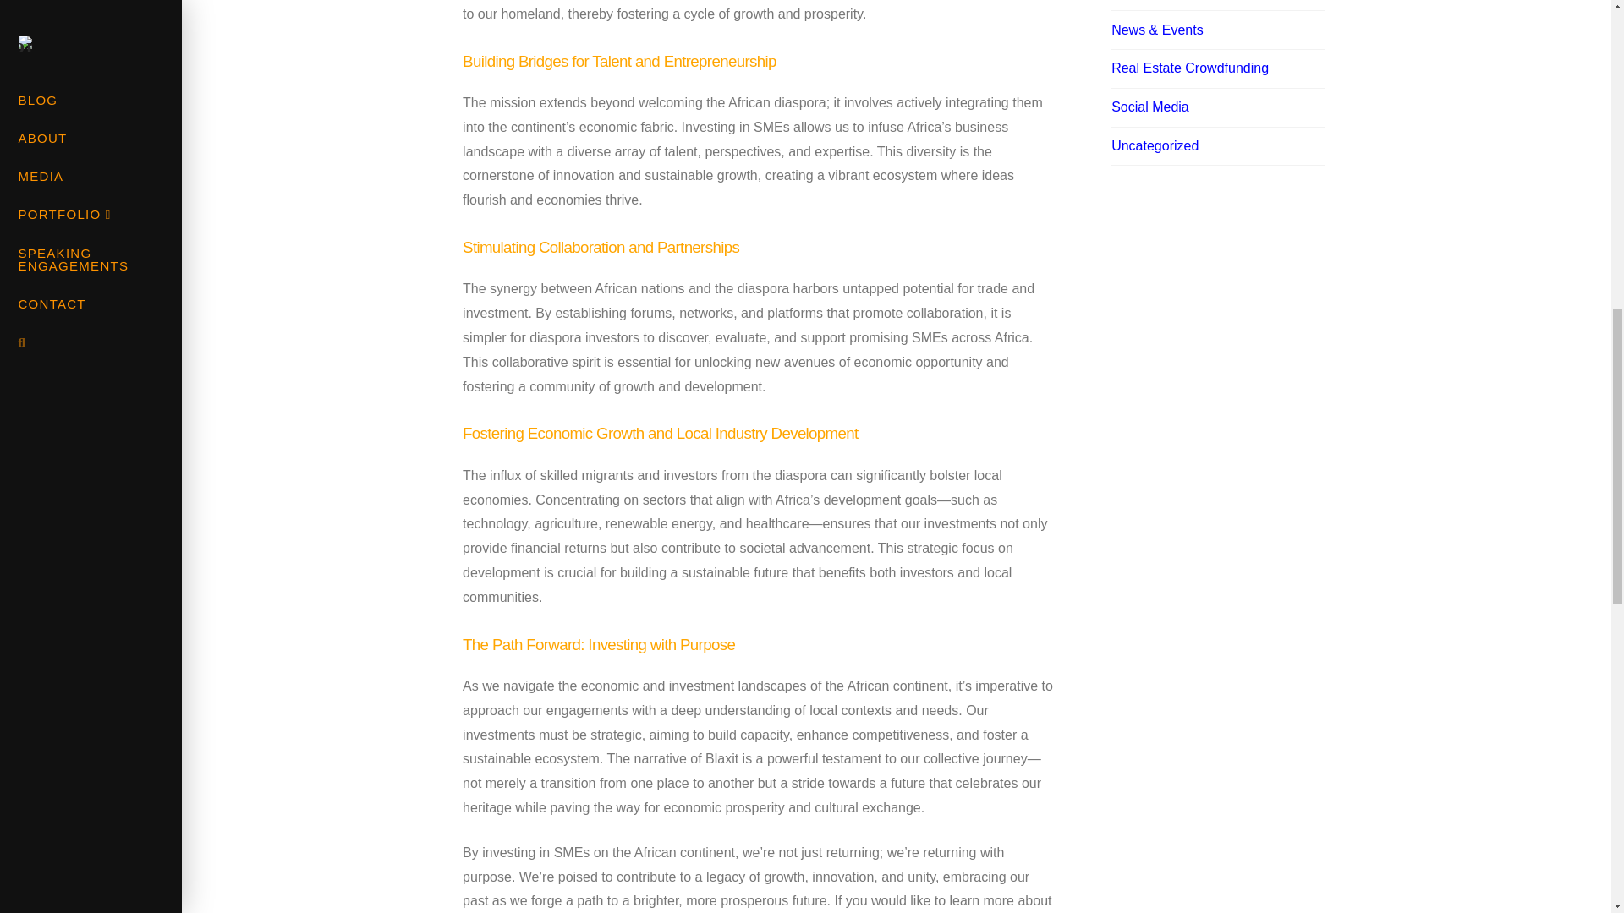  Describe the element at coordinates (1164, 1) in the screenshot. I see `Investment Clubs` at that location.